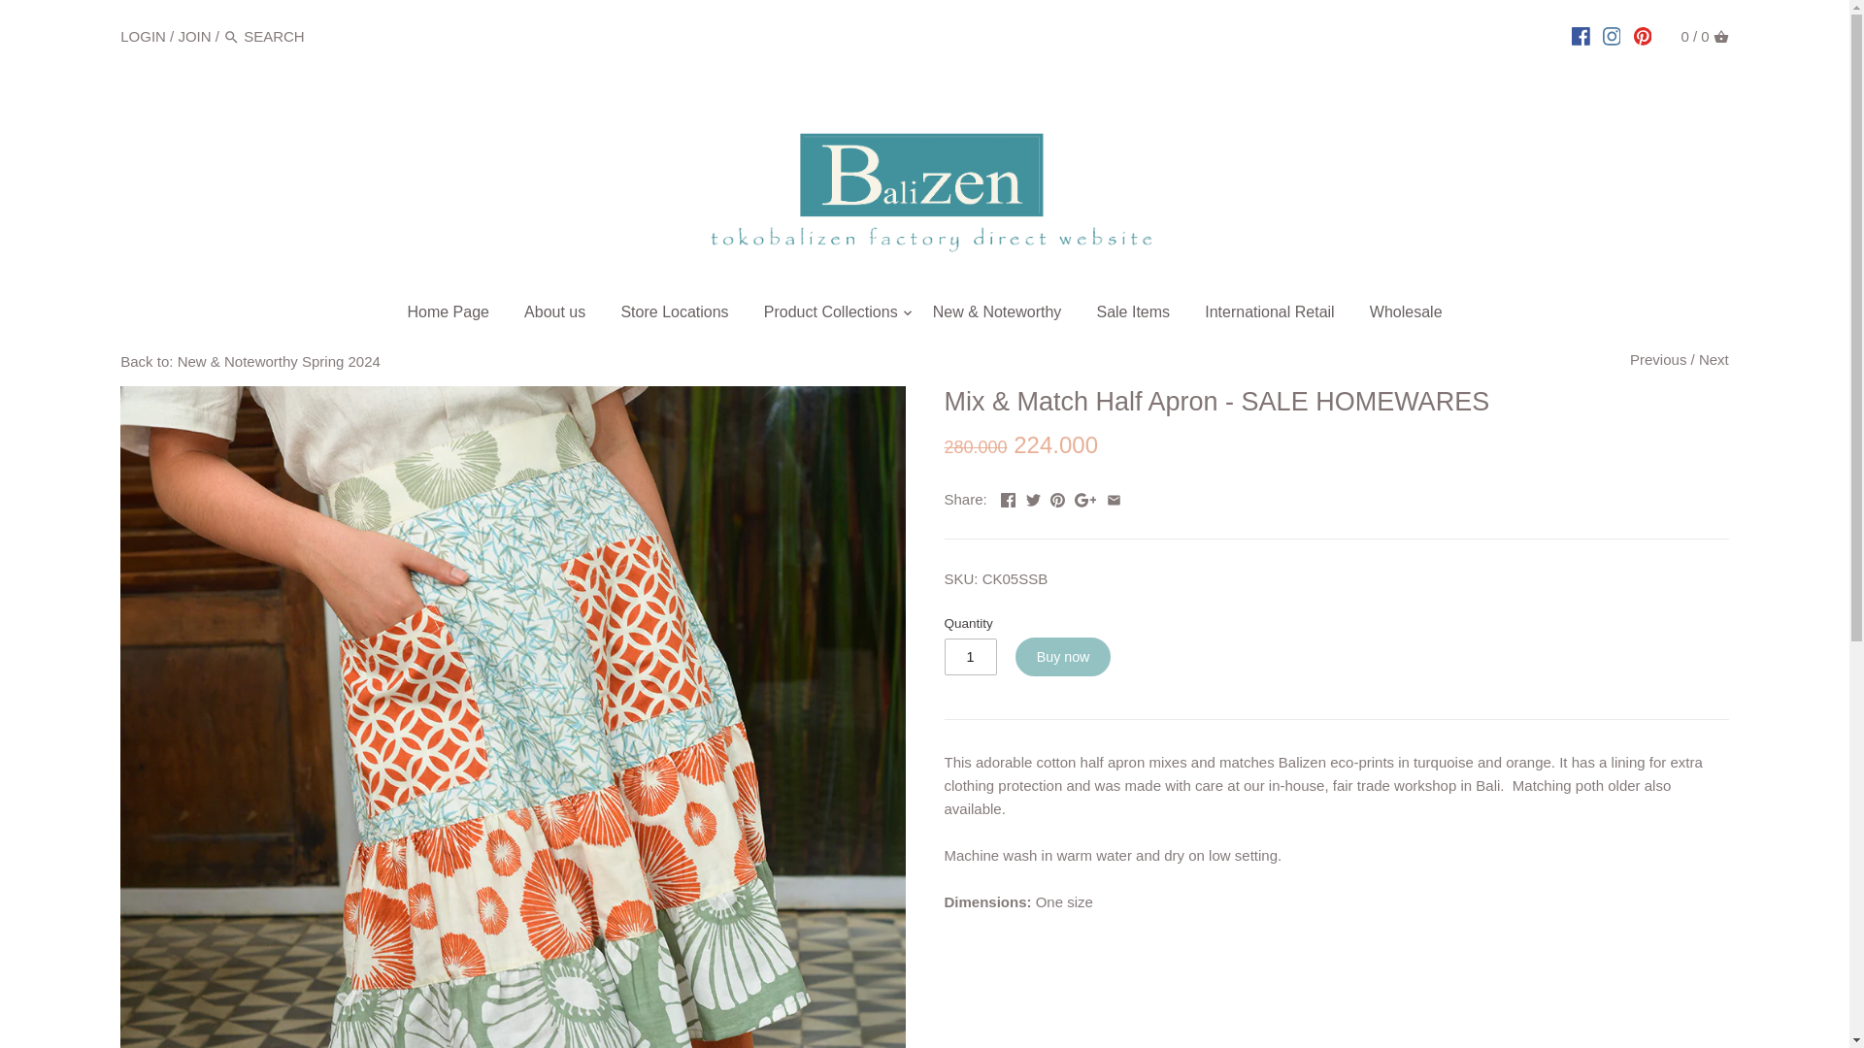  Describe the element at coordinates (231, 37) in the screenshot. I see `Search` at that location.